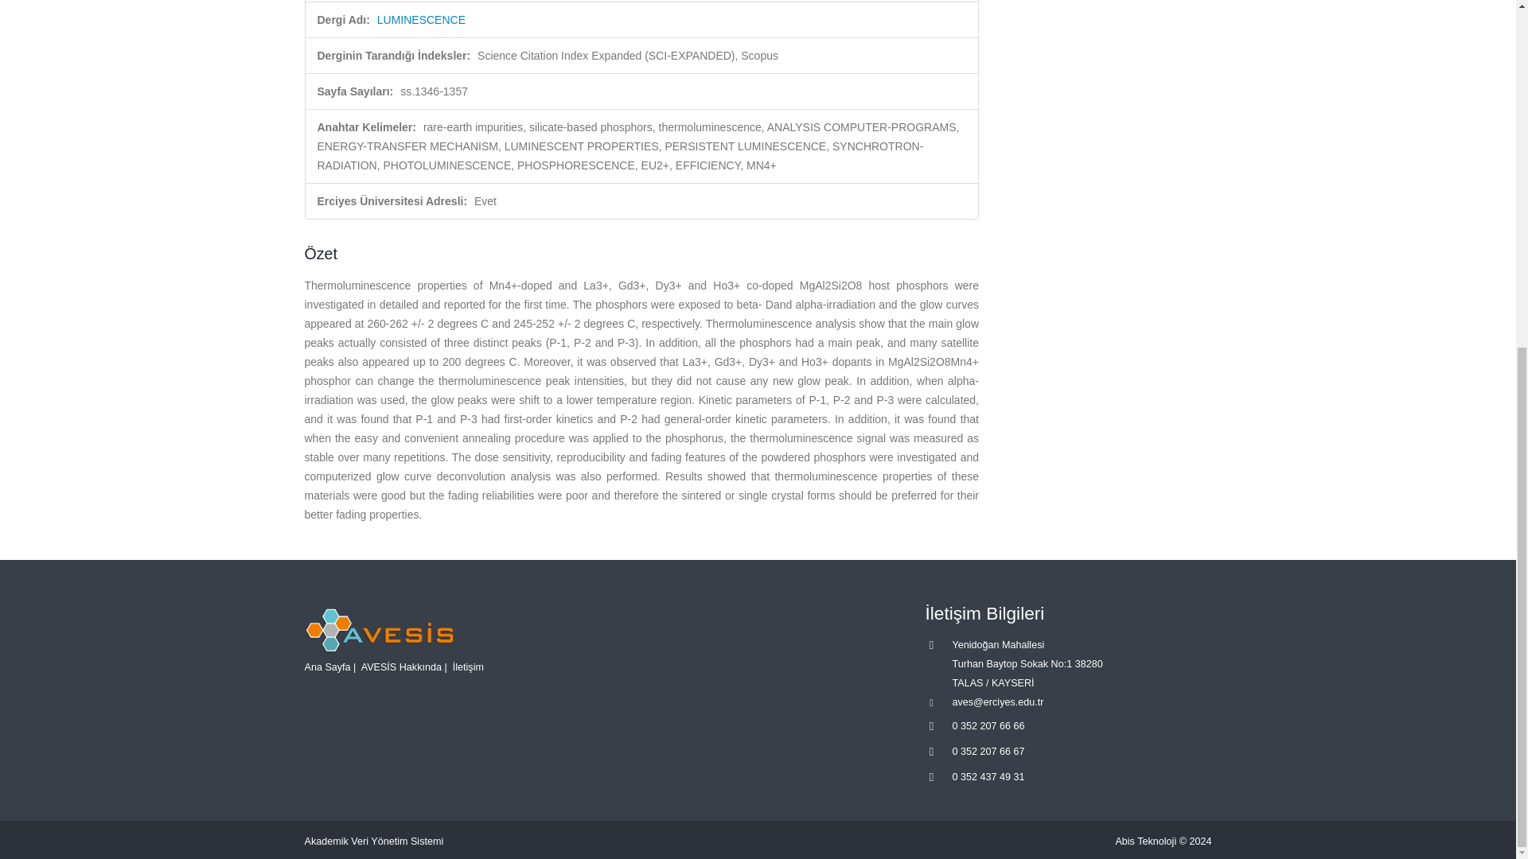 The width and height of the screenshot is (1528, 859). Describe the element at coordinates (326, 667) in the screenshot. I see `Ana Sayfa` at that location.